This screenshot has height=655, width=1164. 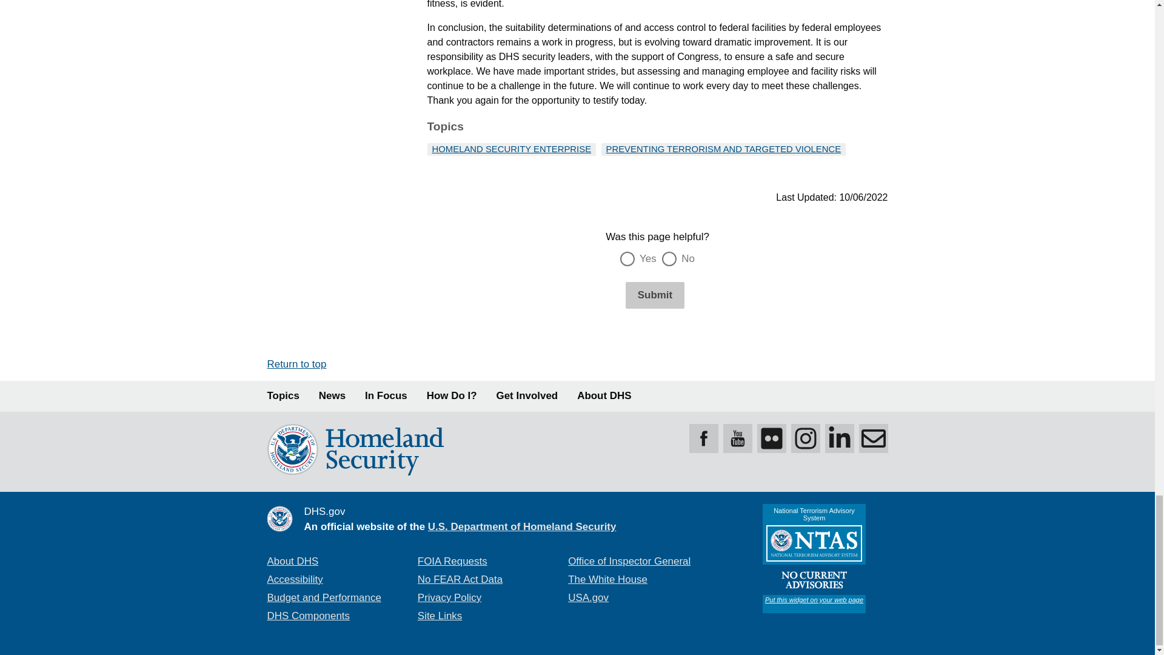 I want to click on The White House, so click(x=607, y=580).